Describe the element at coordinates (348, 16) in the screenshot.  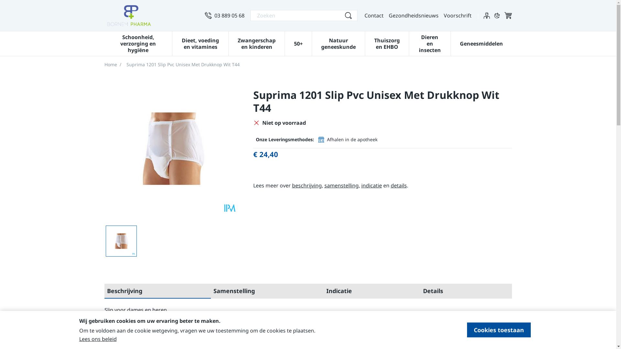
I see `Zoeken` at that location.